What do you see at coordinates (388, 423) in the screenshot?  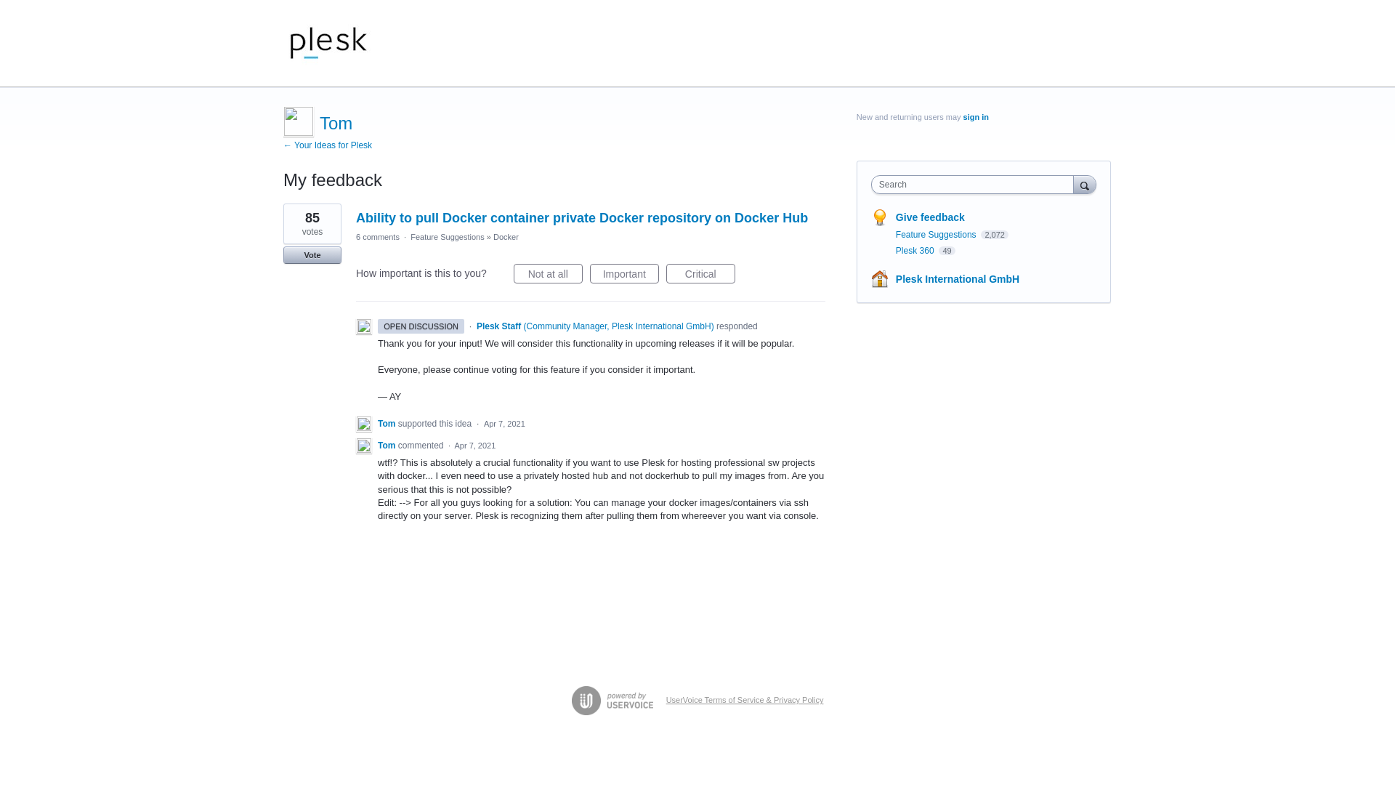 I see `Tom` at bounding box center [388, 423].